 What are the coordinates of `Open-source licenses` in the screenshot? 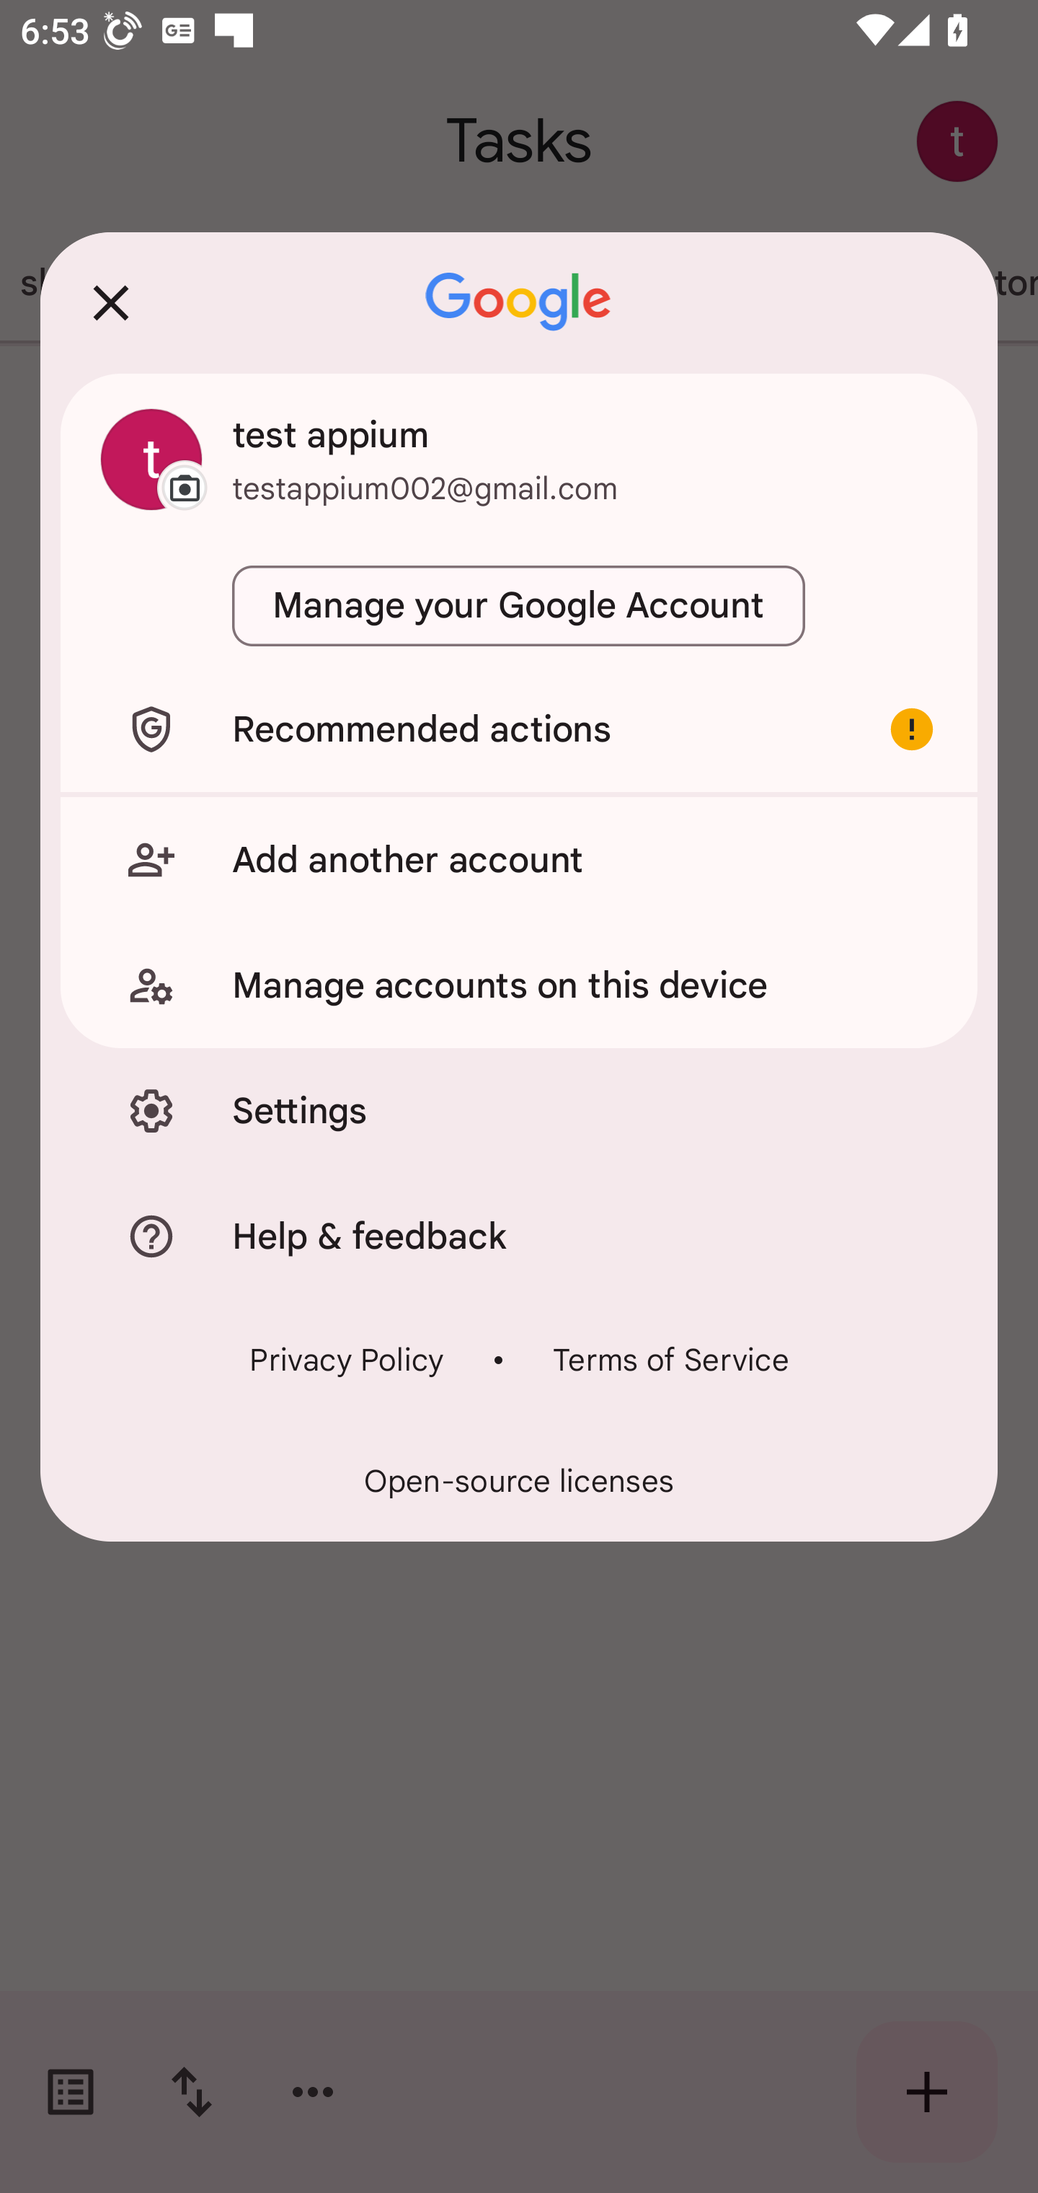 It's located at (519, 1481).